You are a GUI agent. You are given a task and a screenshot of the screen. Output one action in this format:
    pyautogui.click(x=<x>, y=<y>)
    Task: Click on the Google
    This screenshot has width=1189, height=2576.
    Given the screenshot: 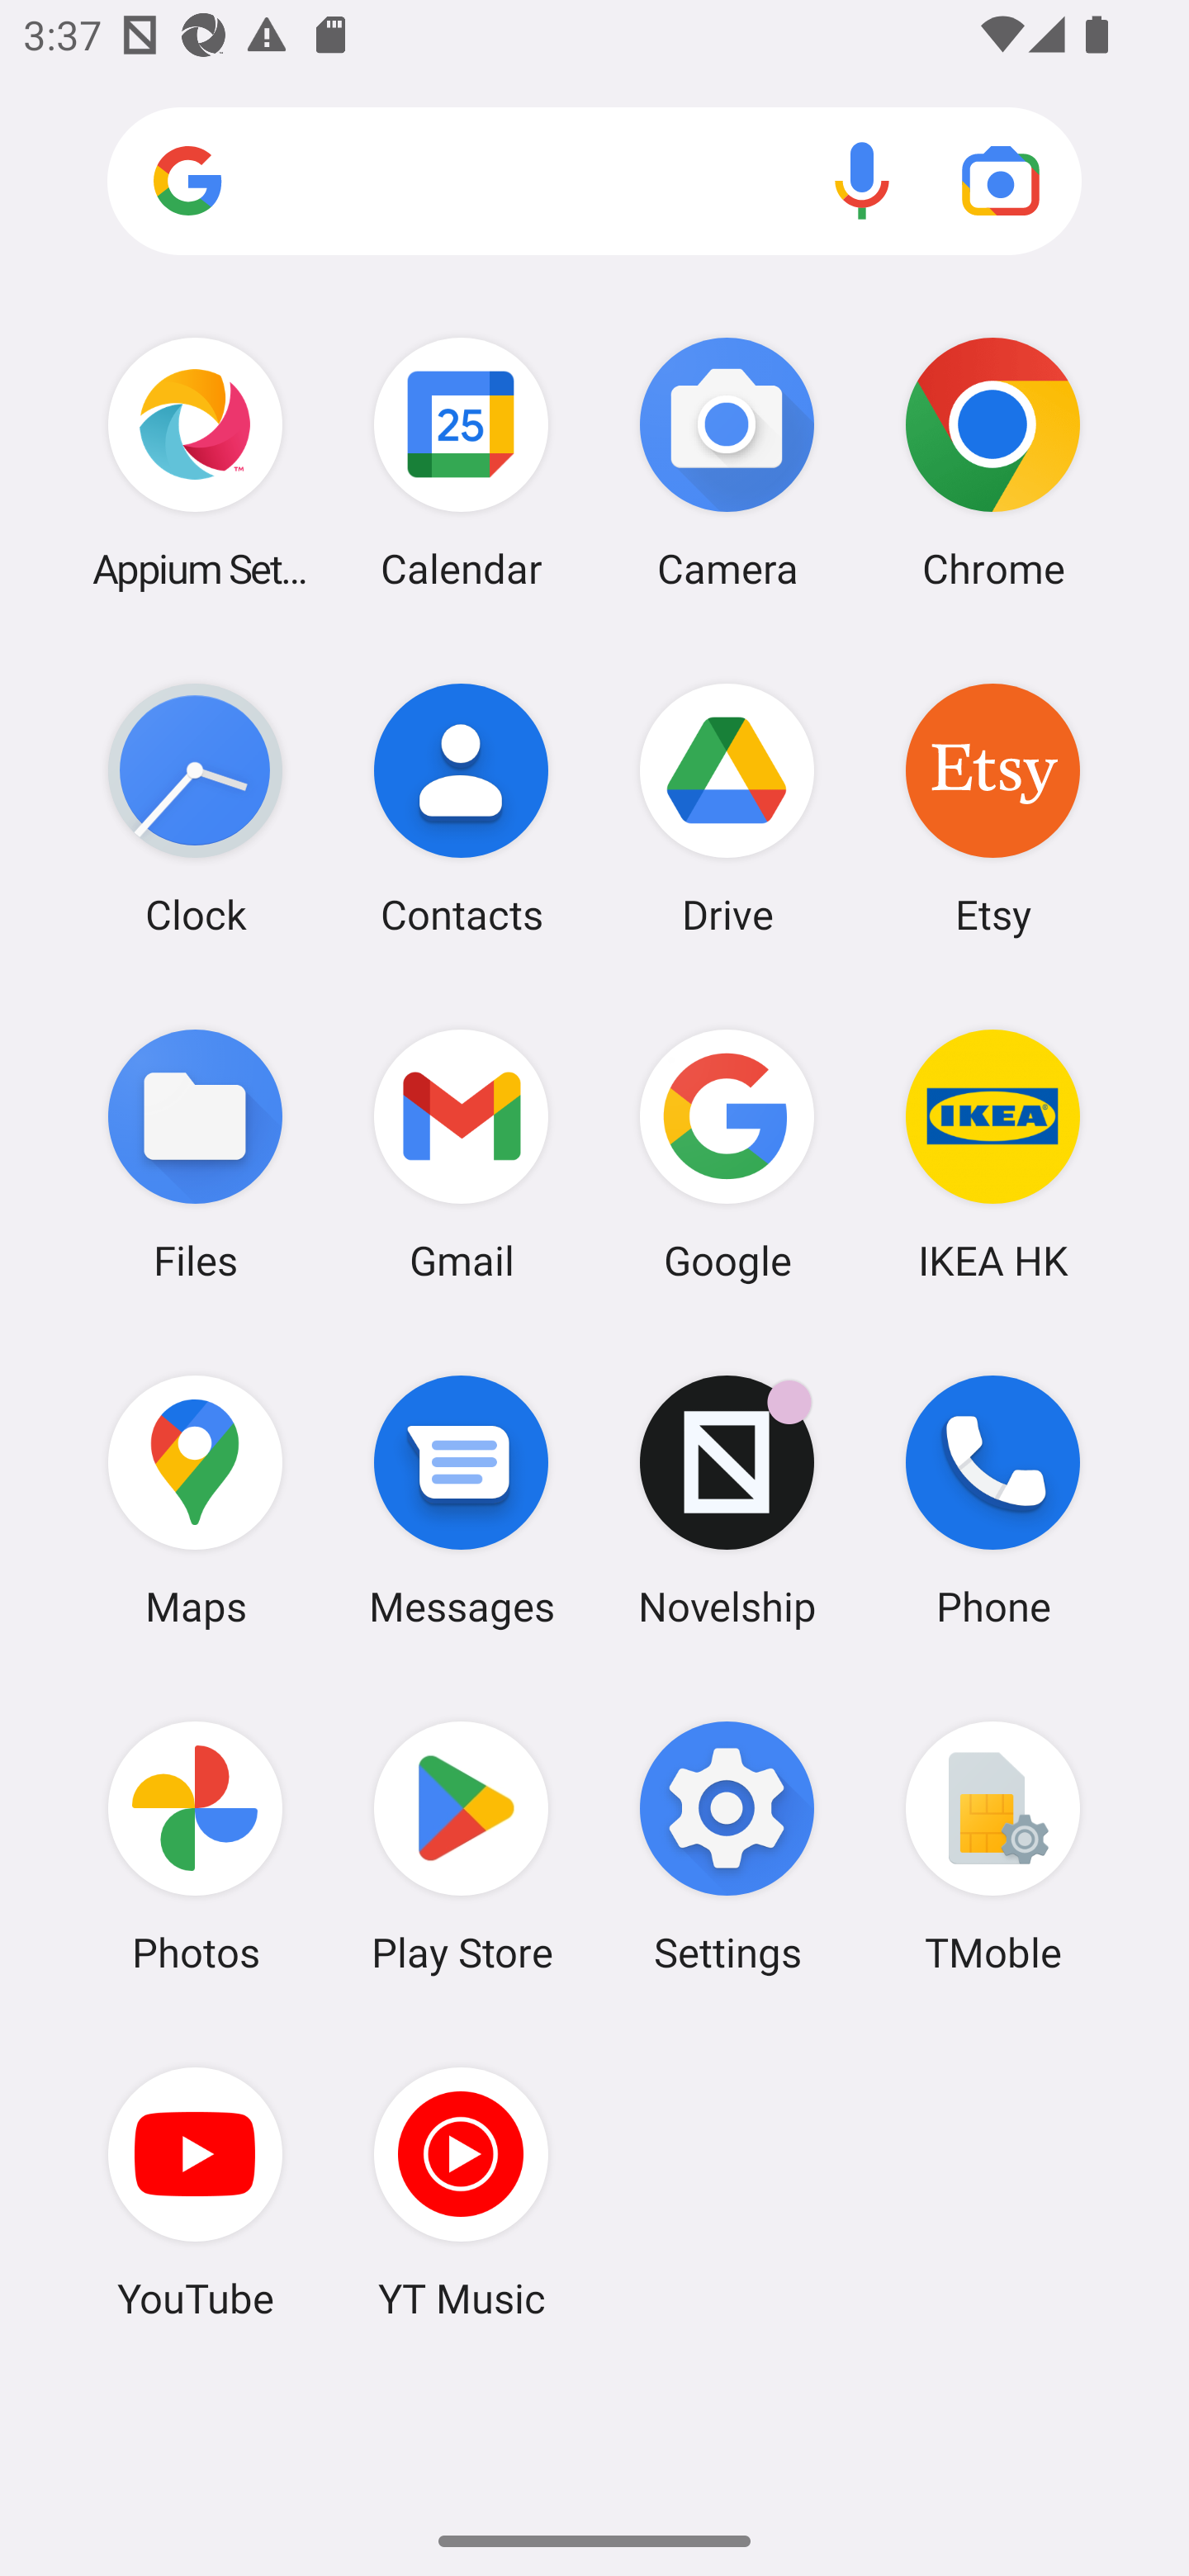 What is the action you would take?
    pyautogui.click(x=727, y=1153)
    